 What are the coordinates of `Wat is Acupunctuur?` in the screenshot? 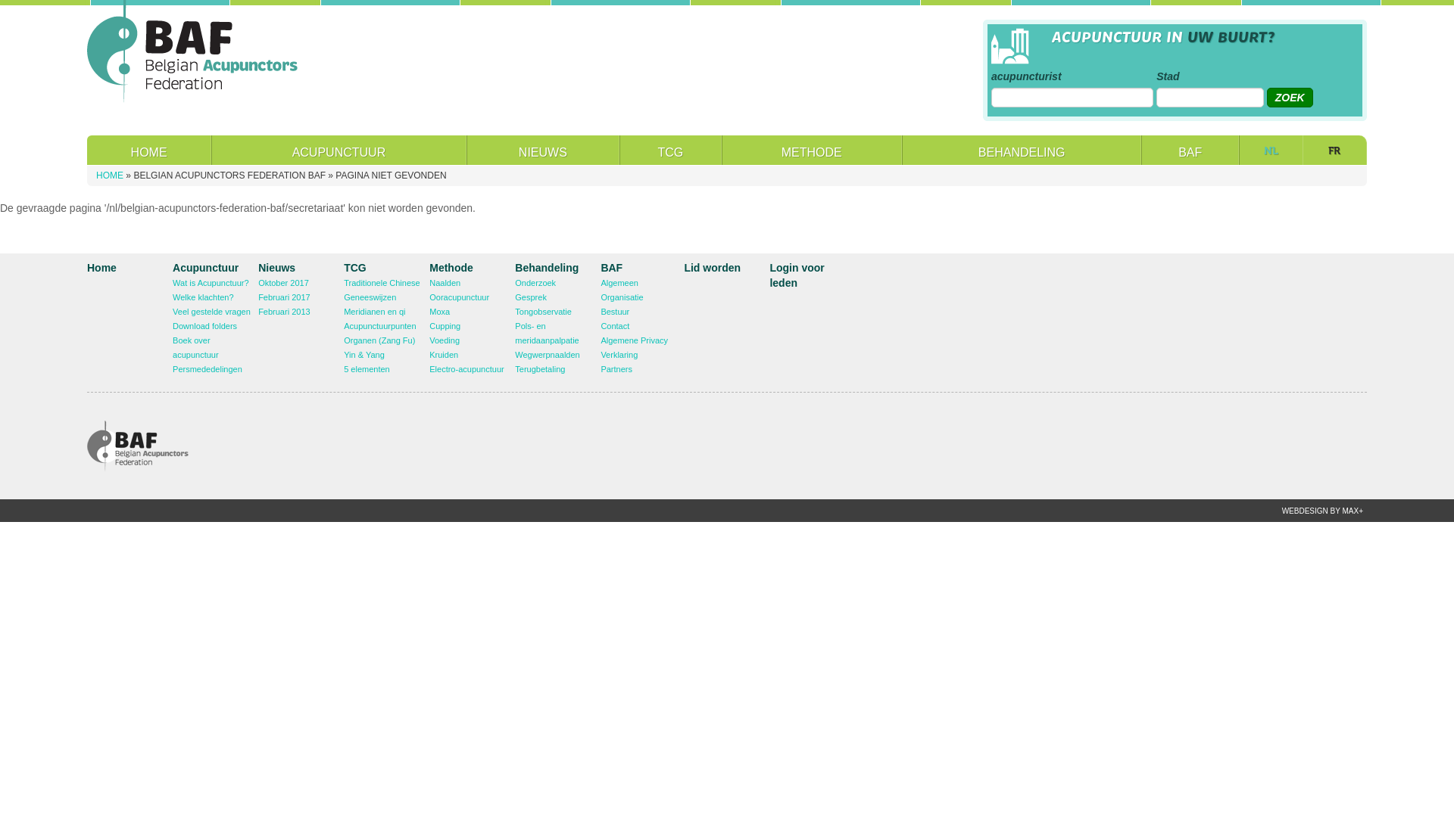 It's located at (211, 283).